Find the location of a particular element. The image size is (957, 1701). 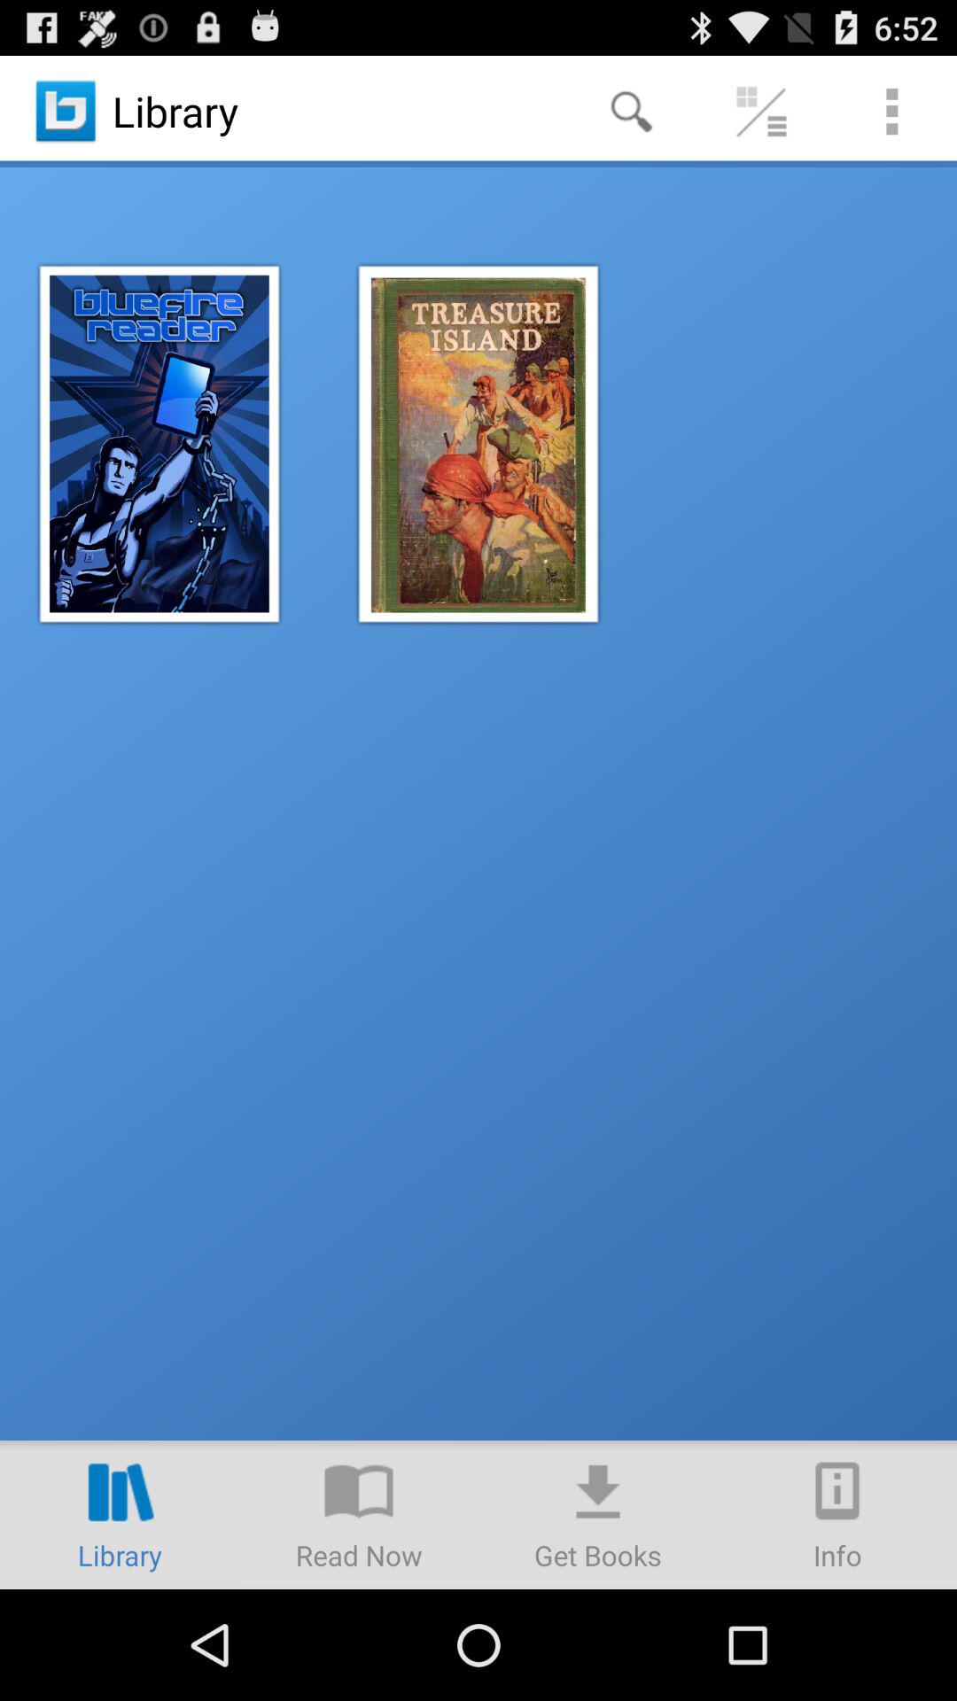

go to read now is located at coordinates (359, 1515).